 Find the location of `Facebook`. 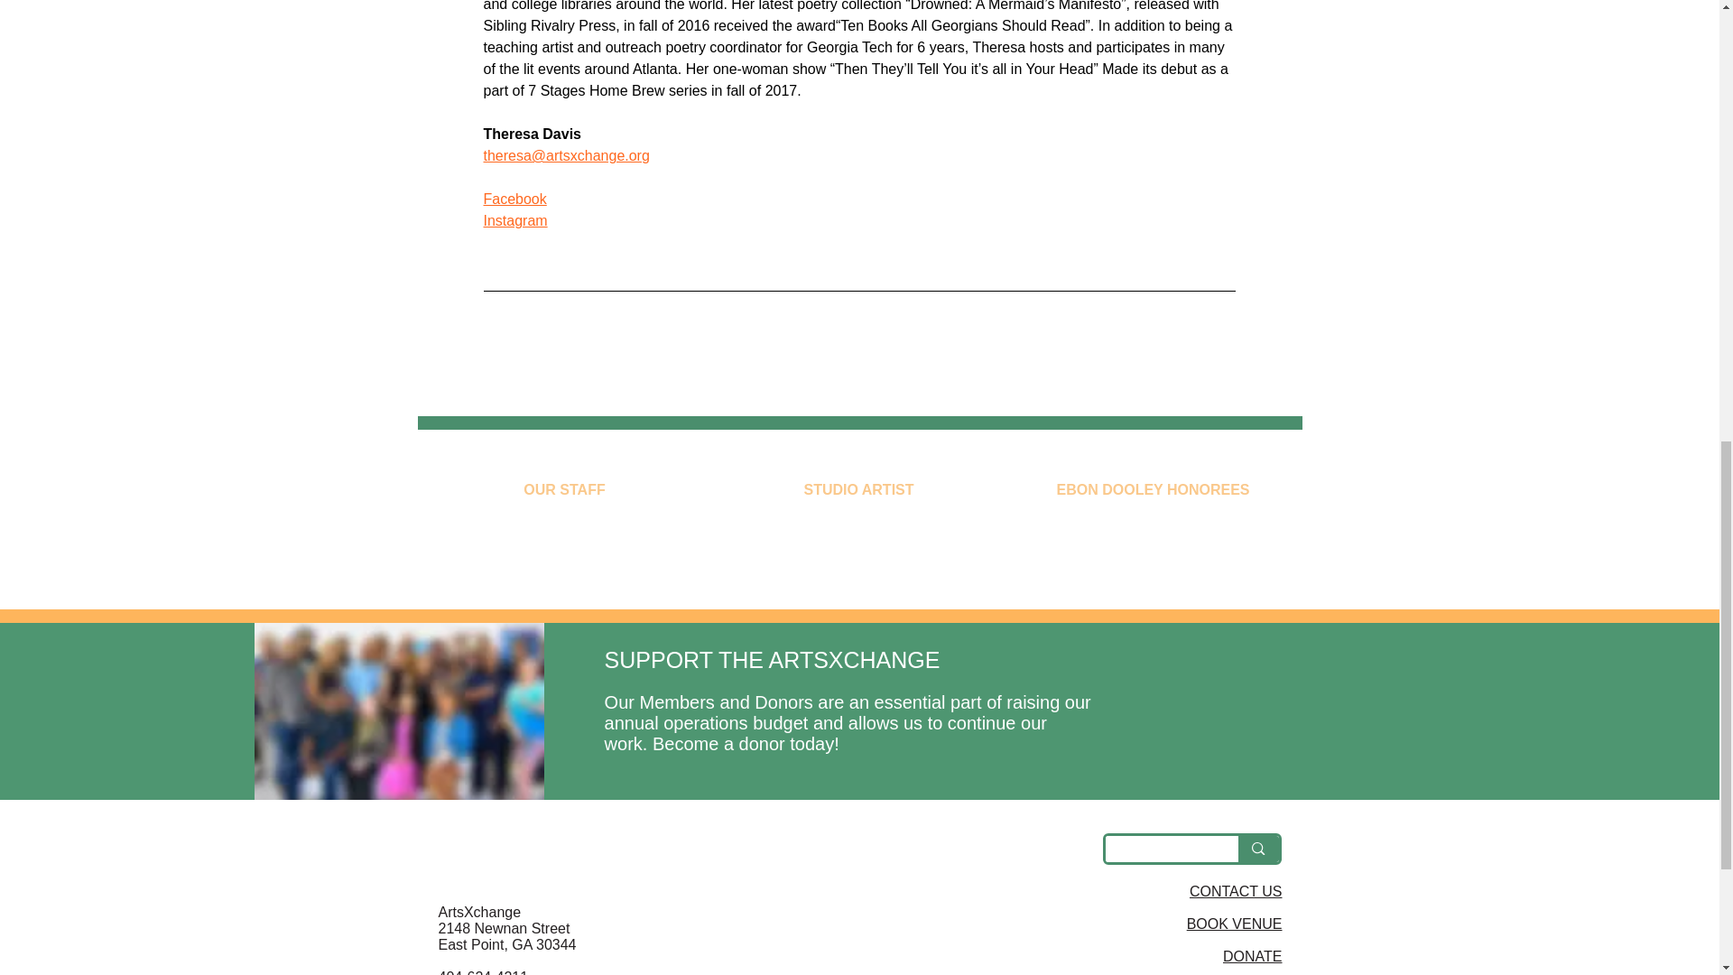

Facebook is located at coordinates (514, 199).